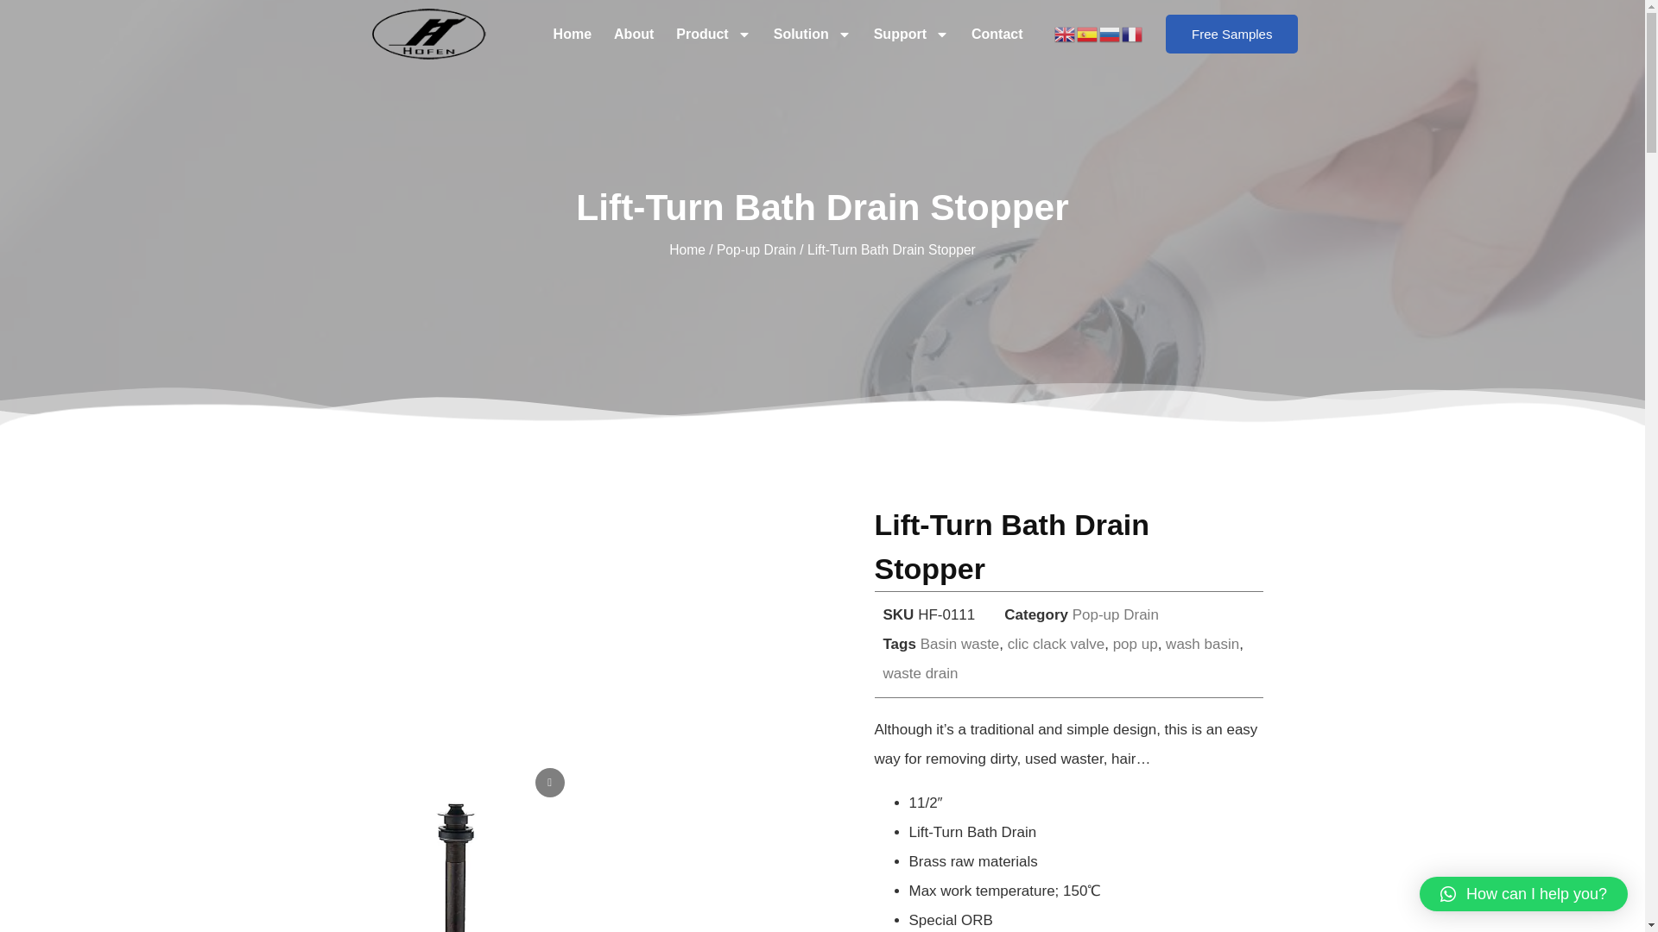 Image resolution: width=1658 pixels, height=932 pixels. What do you see at coordinates (997, 35) in the screenshot?
I see `Contact` at bounding box center [997, 35].